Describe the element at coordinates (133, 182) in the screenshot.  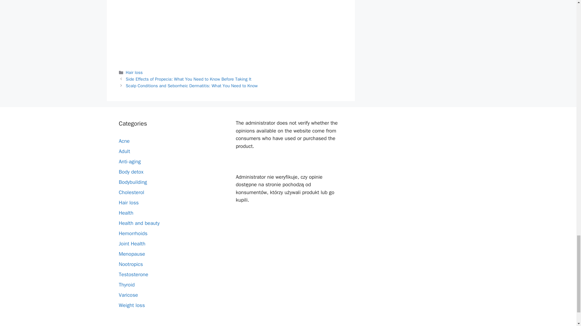
I see `Bodybuilding` at that location.